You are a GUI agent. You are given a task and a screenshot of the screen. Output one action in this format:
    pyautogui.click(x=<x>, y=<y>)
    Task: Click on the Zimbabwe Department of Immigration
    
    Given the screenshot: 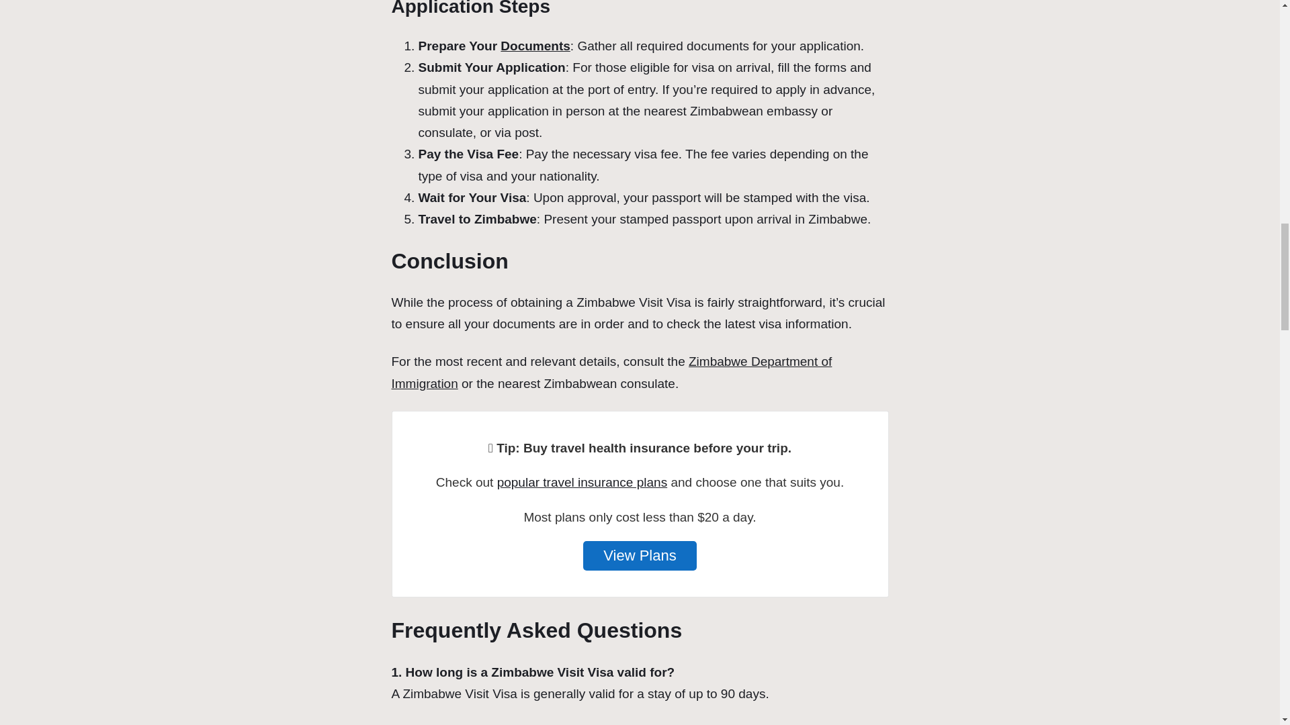 What is the action you would take?
    pyautogui.click(x=611, y=372)
    